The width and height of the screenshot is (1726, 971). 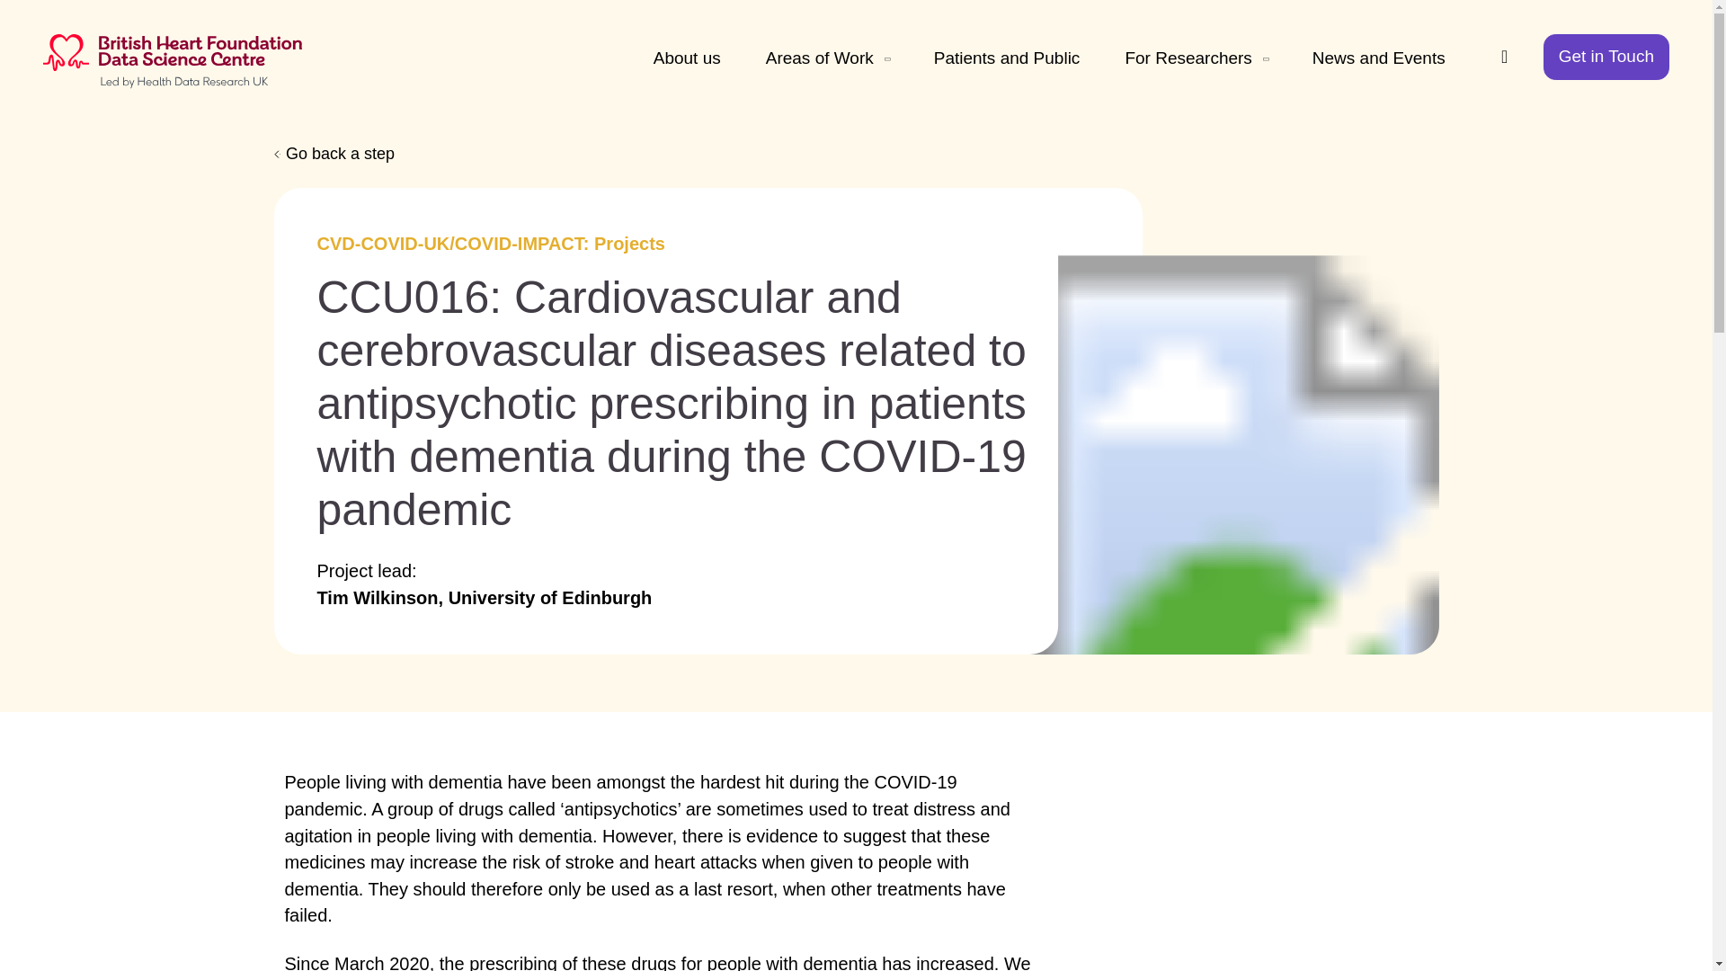 I want to click on Areas of Work, so click(x=827, y=57).